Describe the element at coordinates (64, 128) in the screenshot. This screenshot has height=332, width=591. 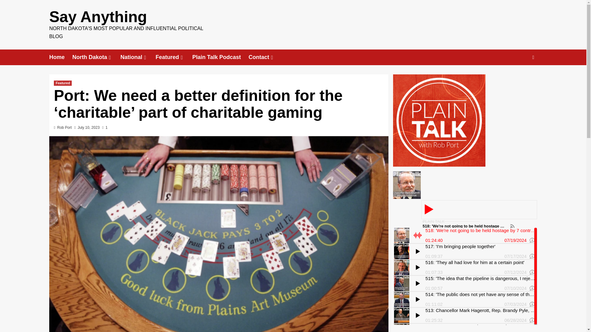
I see `Rob Port` at that location.